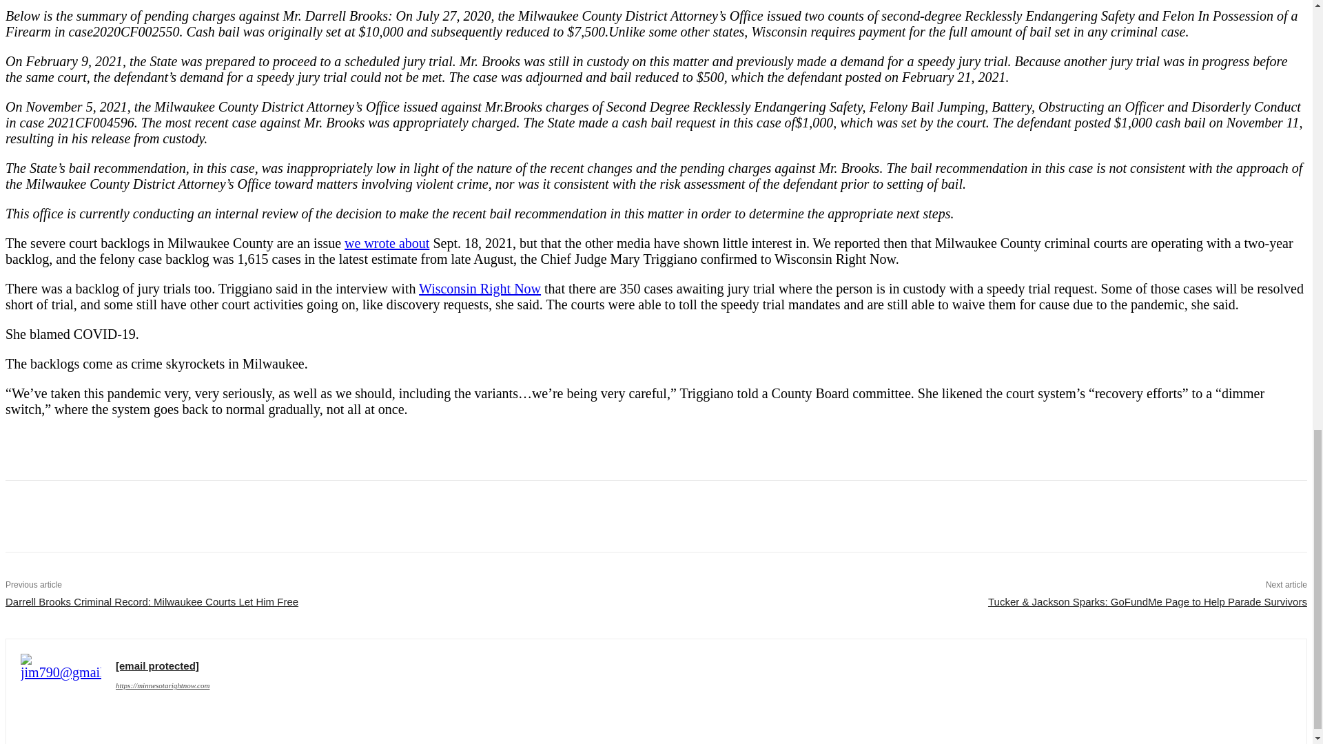 The height and width of the screenshot is (744, 1323). I want to click on Wisconsin Right Now, so click(480, 288).